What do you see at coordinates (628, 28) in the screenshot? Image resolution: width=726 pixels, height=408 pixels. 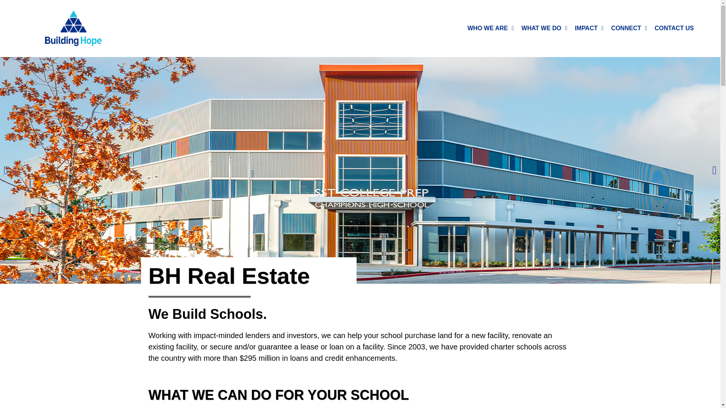 I see `CONNECT` at bounding box center [628, 28].